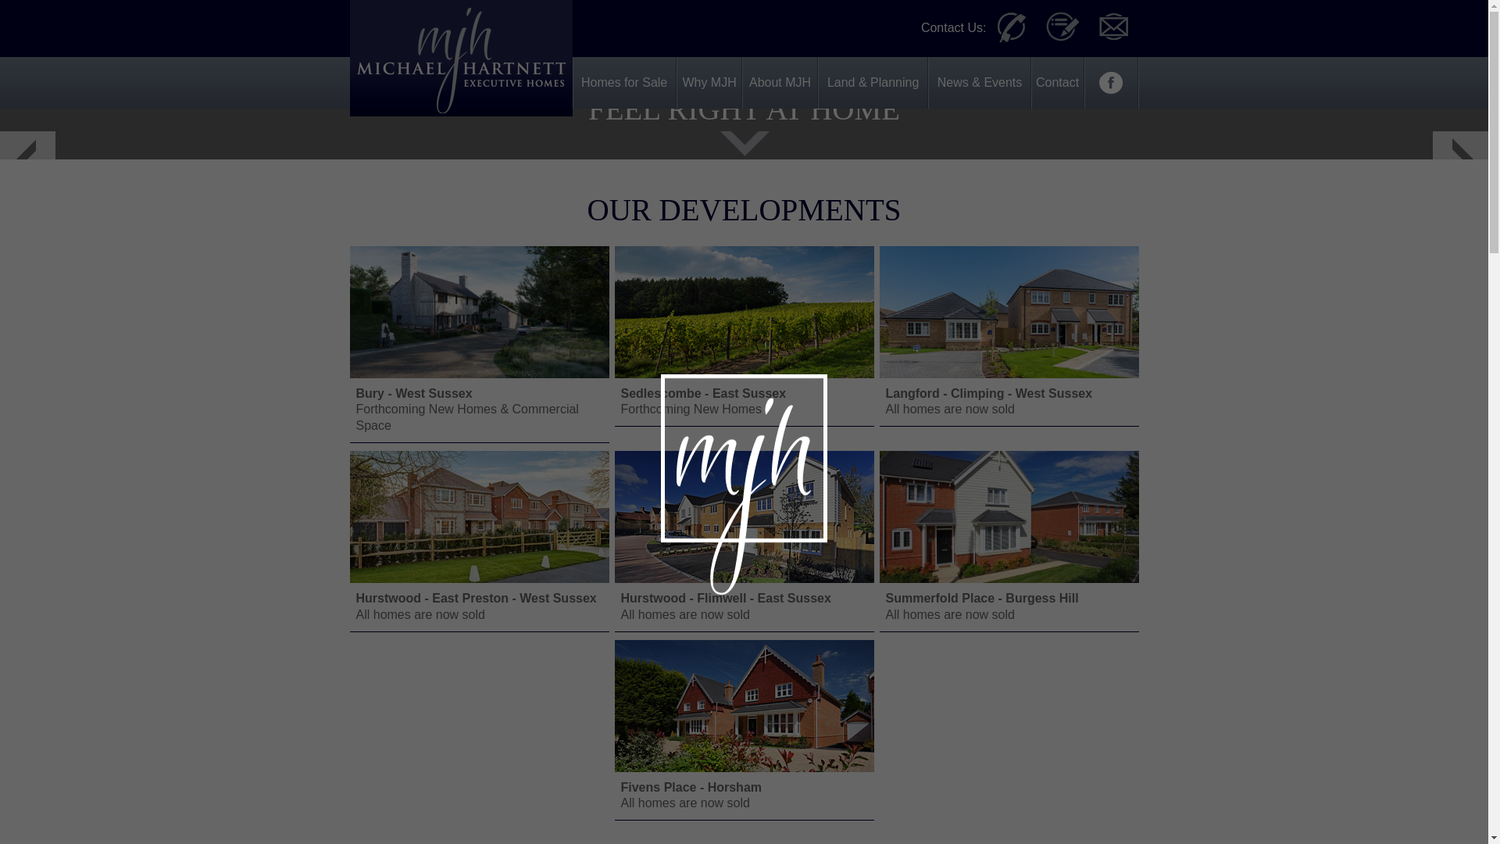 This screenshot has width=1500, height=844. I want to click on Click To Send, so click(743, 332).